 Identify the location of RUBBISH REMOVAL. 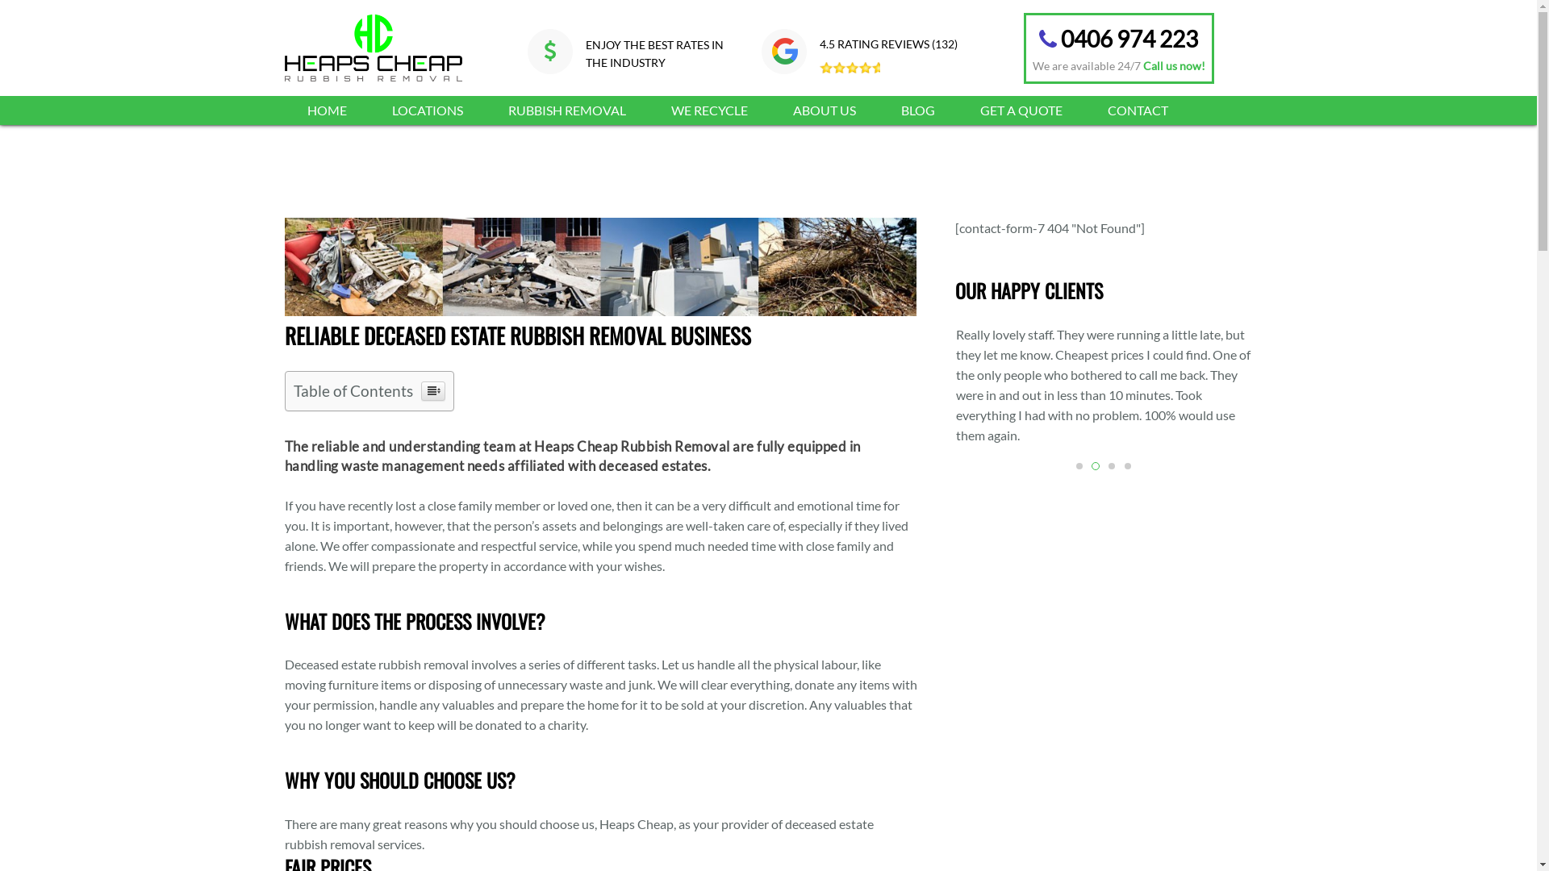
(567, 110).